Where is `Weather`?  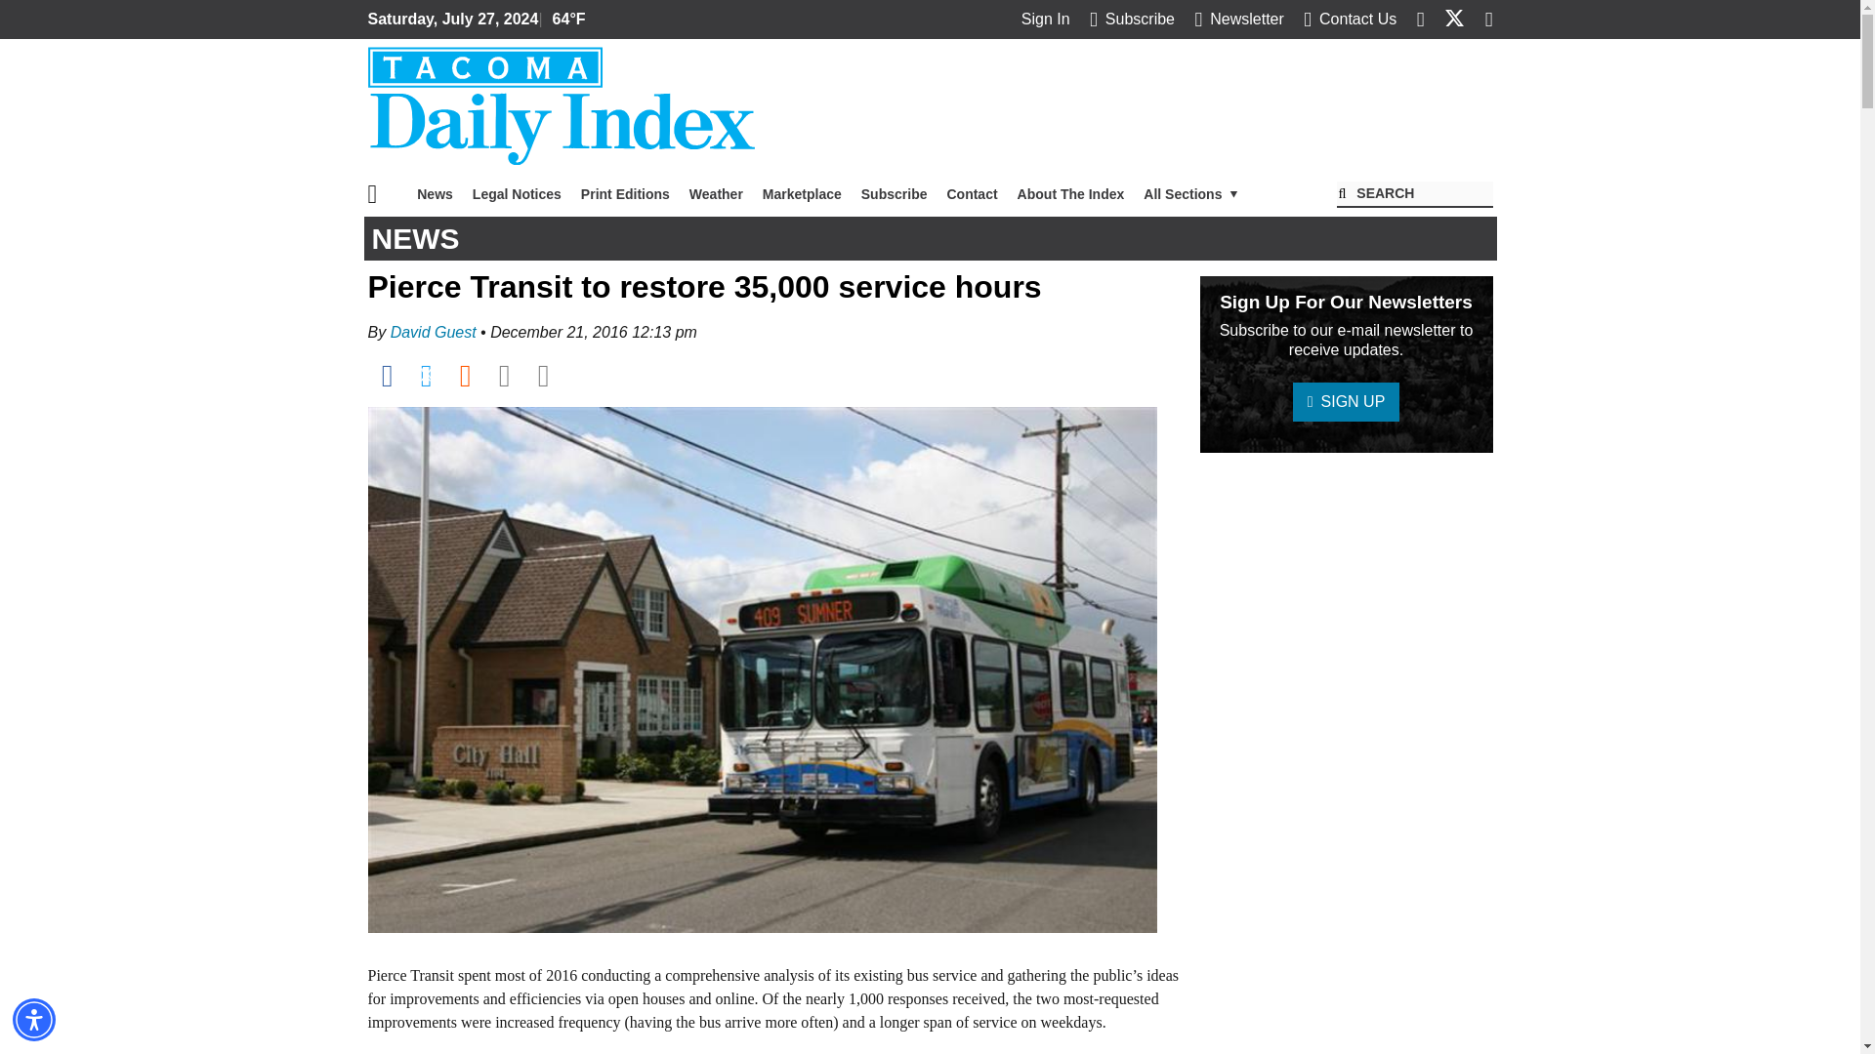
Weather is located at coordinates (716, 194).